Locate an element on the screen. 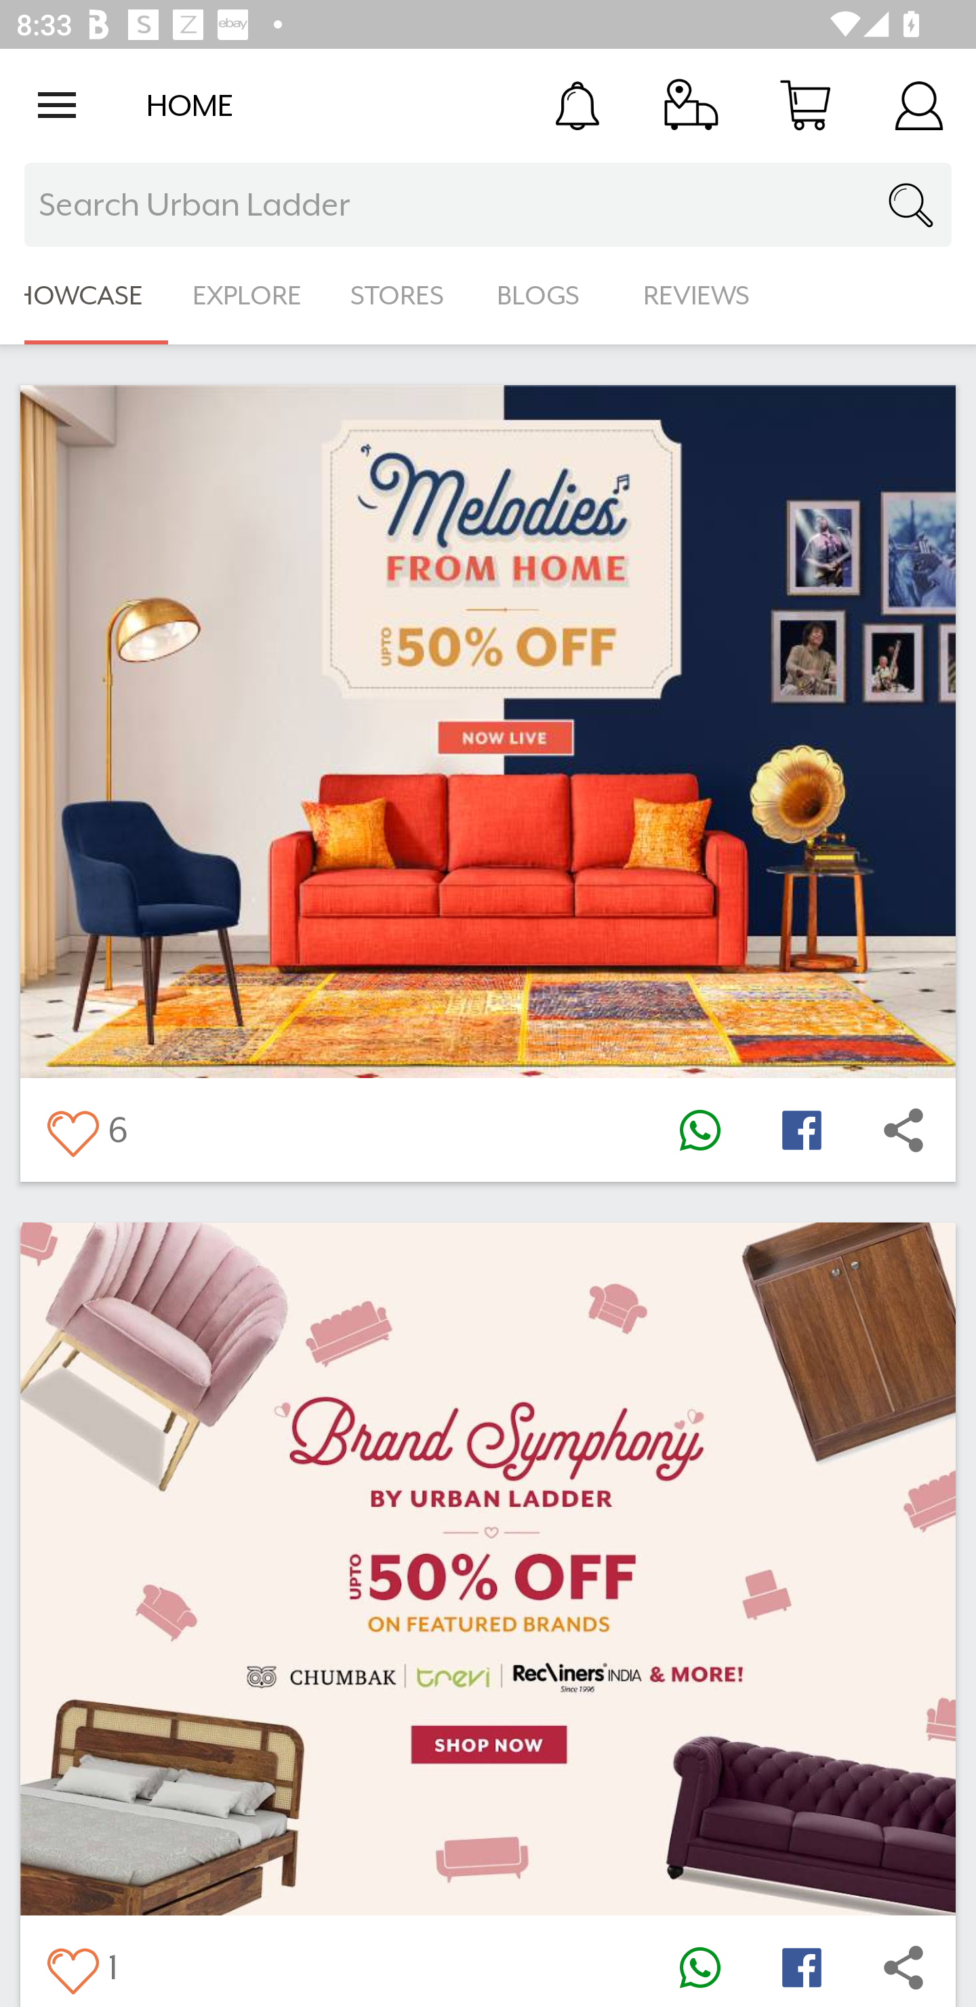 This screenshot has width=976, height=2007. Search Urban Ladder  is located at coordinates (488, 205).